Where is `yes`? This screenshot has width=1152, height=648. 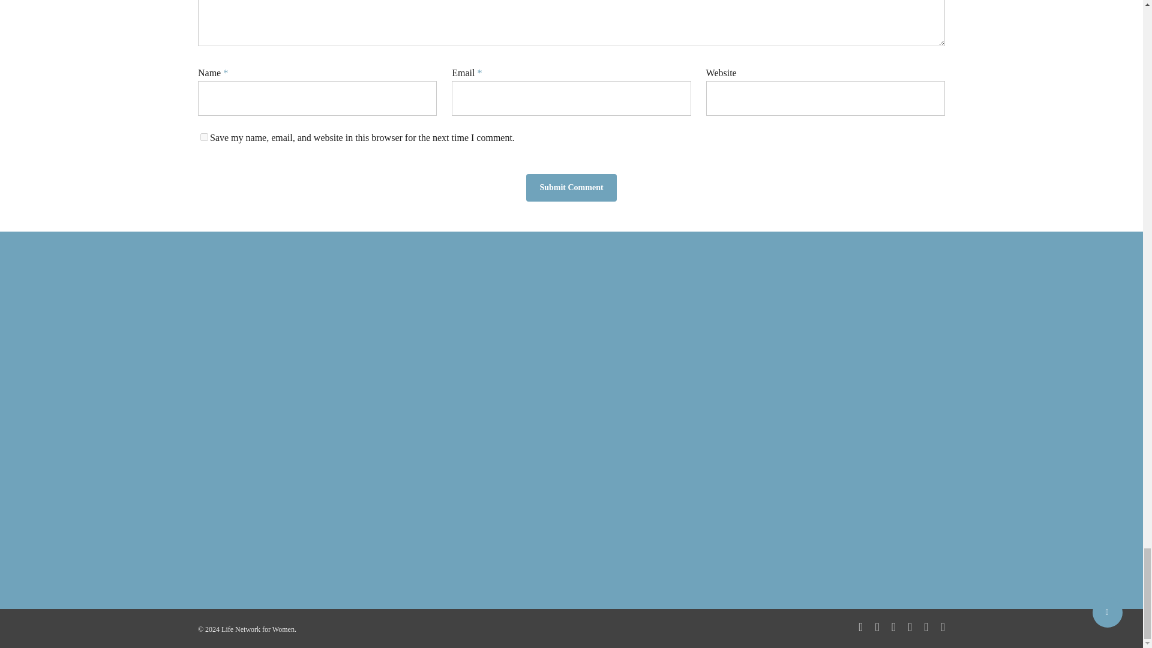 yes is located at coordinates (204, 137).